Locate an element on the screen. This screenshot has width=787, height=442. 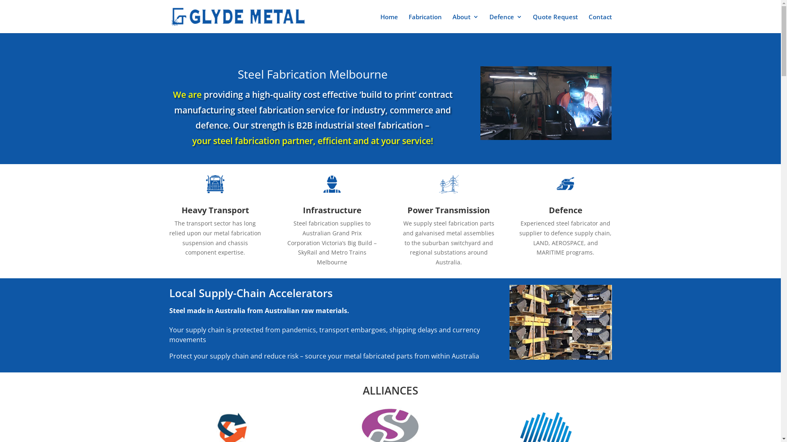
About is located at coordinates (466, 24).